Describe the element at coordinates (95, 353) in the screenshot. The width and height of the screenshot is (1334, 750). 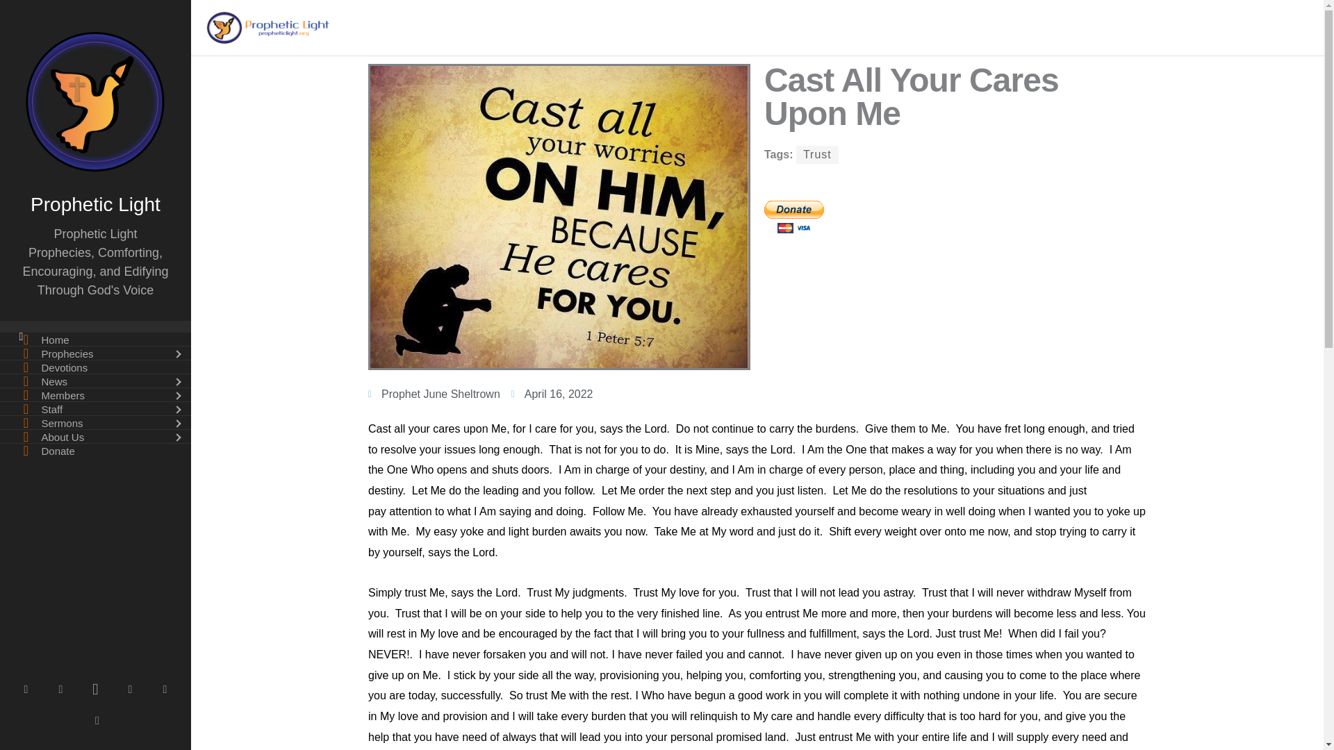
I see `Recent Prophecies` at that location.